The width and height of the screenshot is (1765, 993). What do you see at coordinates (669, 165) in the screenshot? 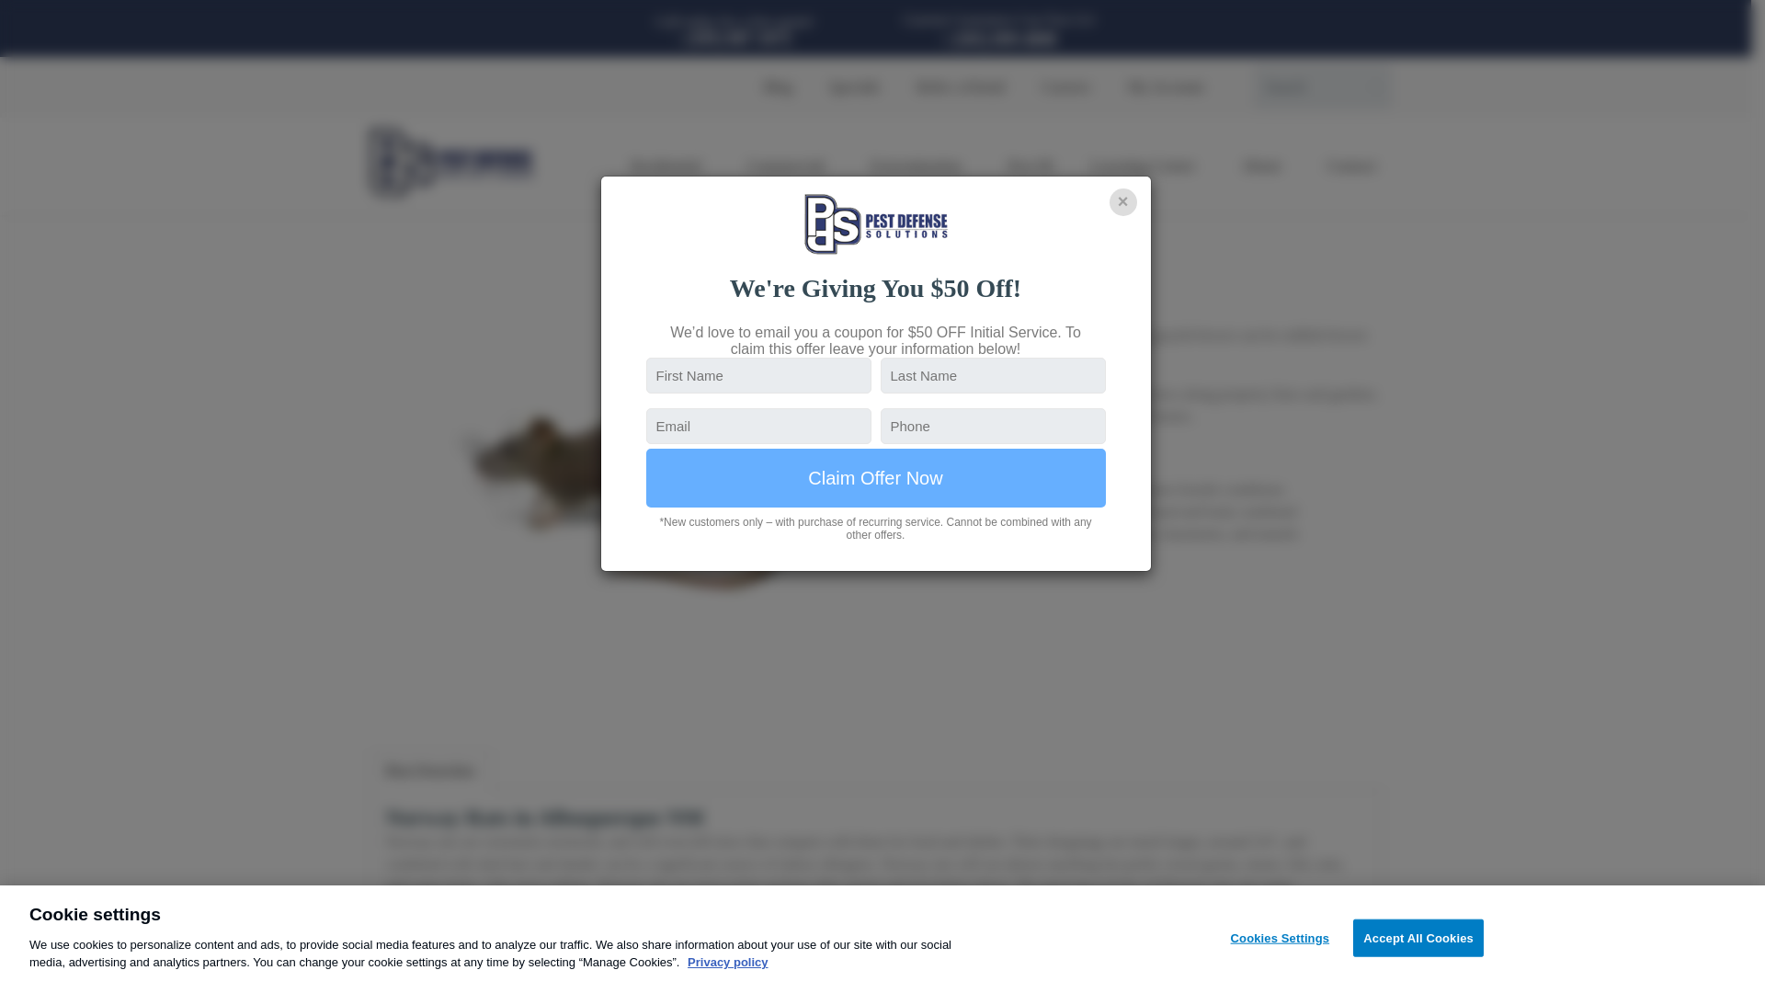
I see `Residential` at bounding box center [669, 165].